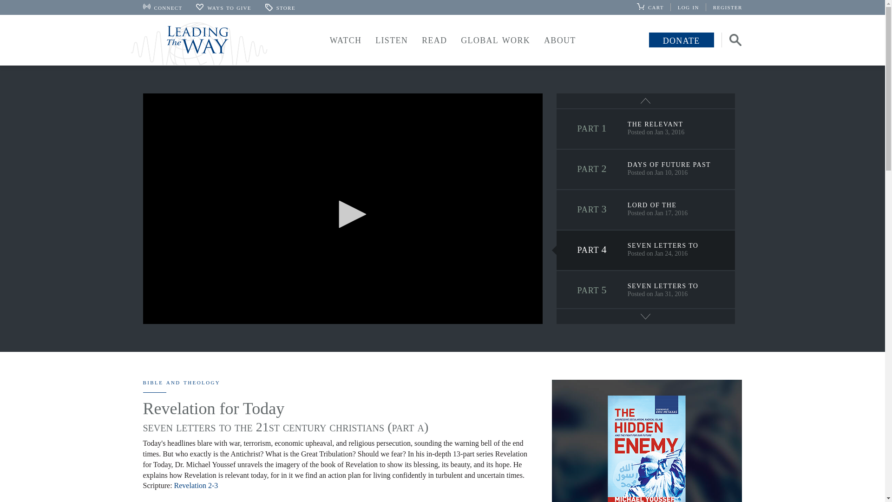 Image resolution: width=892 pixels, height=502 pixels. I want to click on log in, so click(692, 7).